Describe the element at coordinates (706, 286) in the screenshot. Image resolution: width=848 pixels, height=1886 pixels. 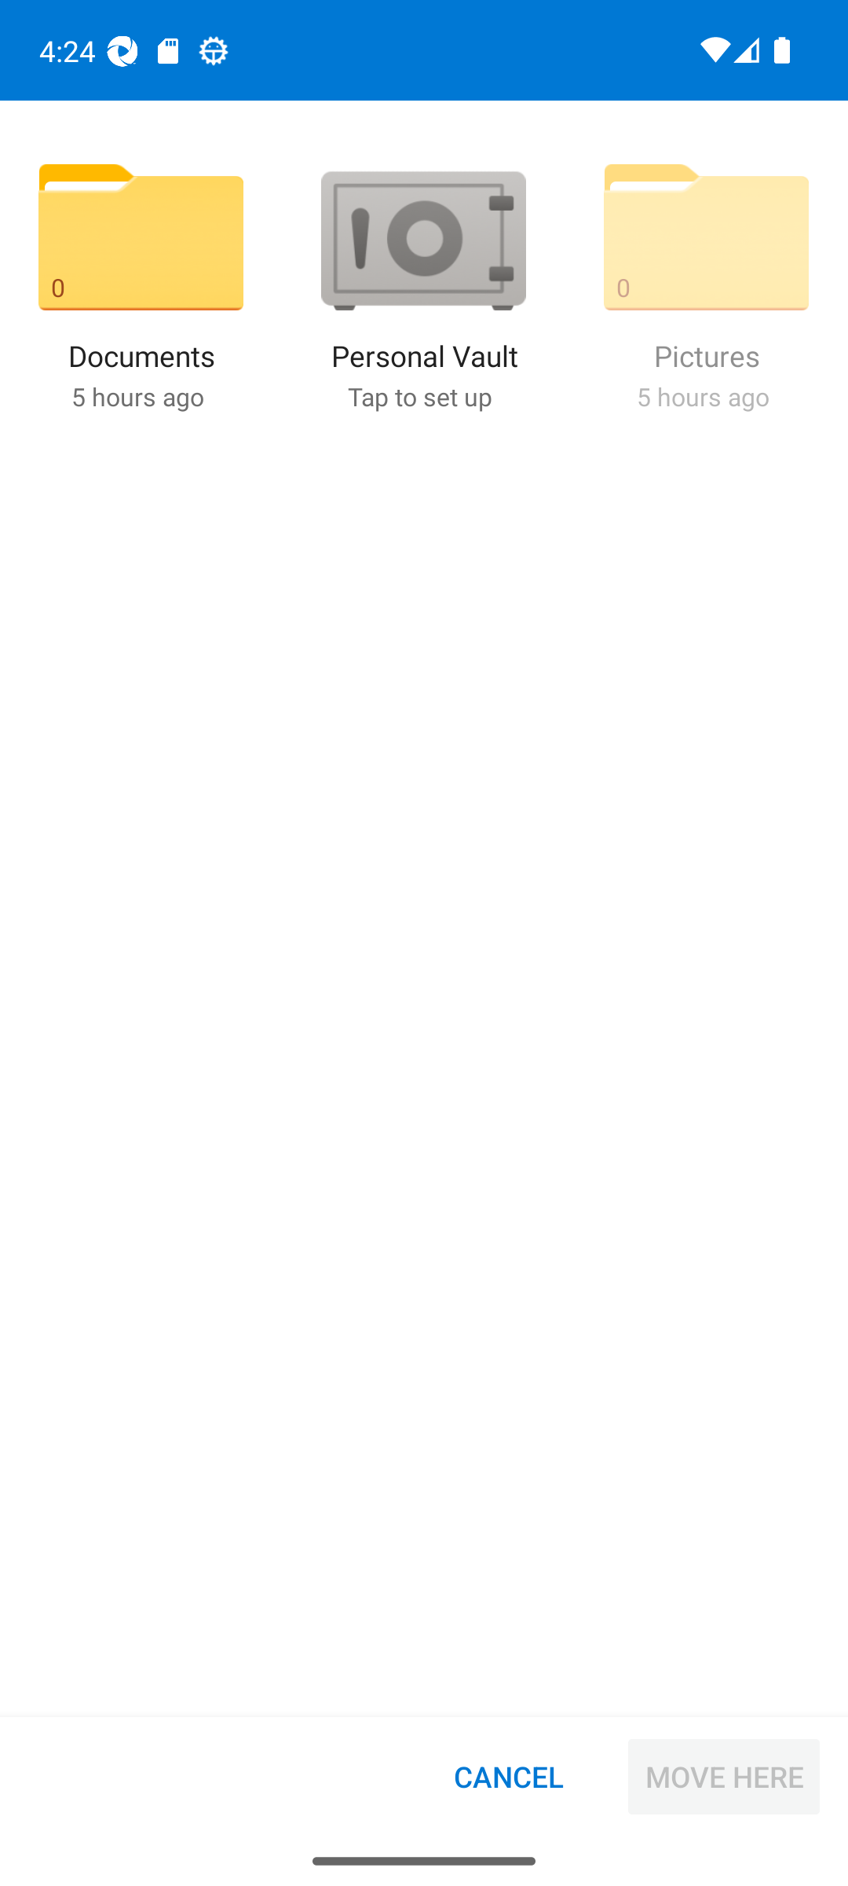
I see `Folder Folder 0 0 items Pictures 5 hours ago` at that location.